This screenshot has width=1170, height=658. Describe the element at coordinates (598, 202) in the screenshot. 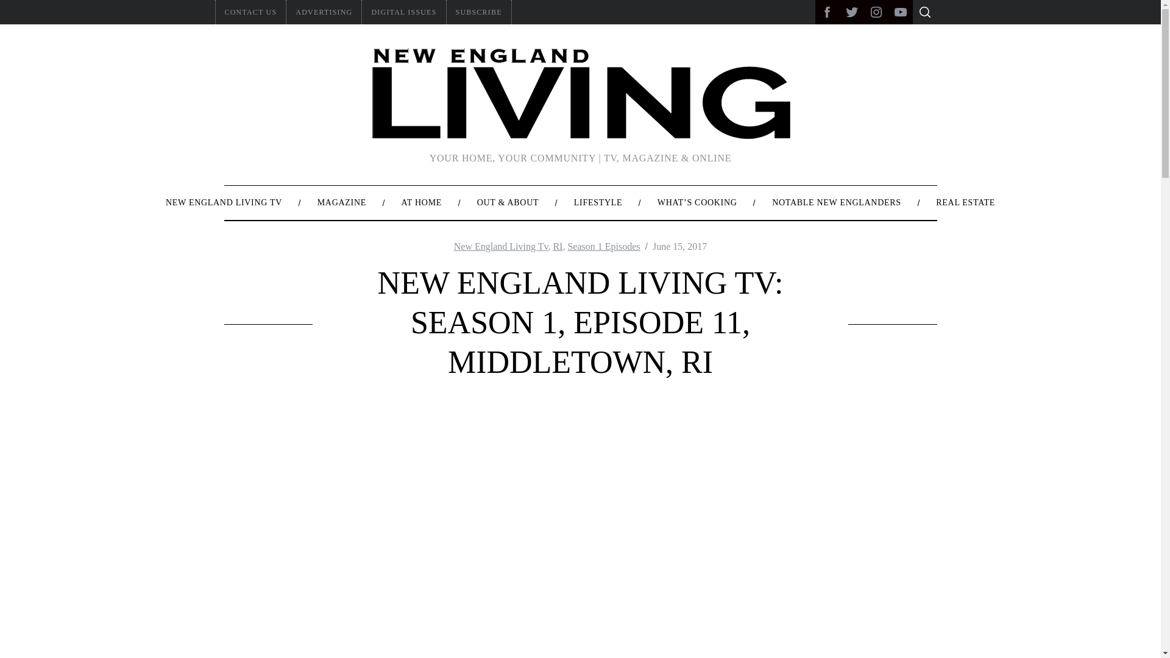

I see `LIFESTYLE` at that location.